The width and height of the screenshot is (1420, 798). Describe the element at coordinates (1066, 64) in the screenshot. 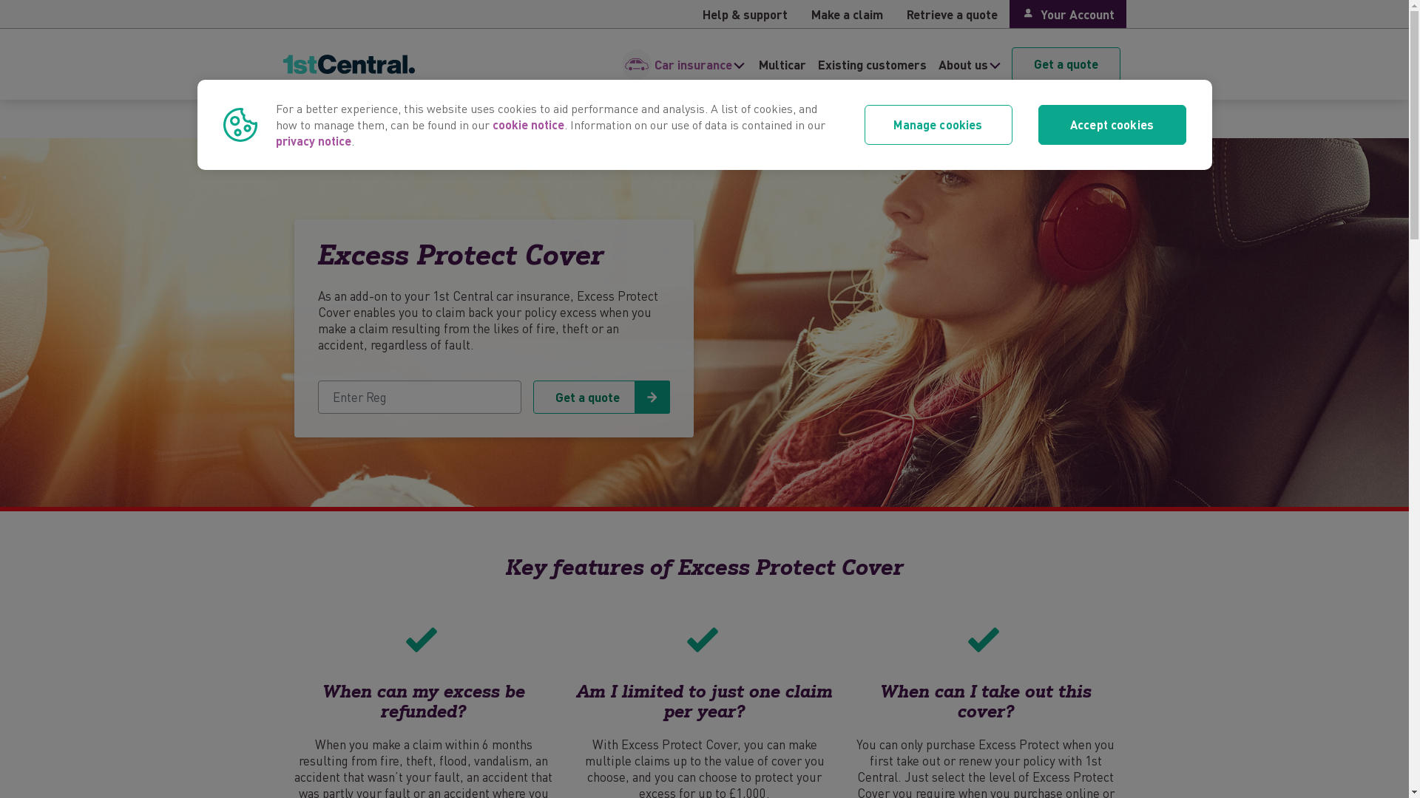

I see `Get a quote` at that location.